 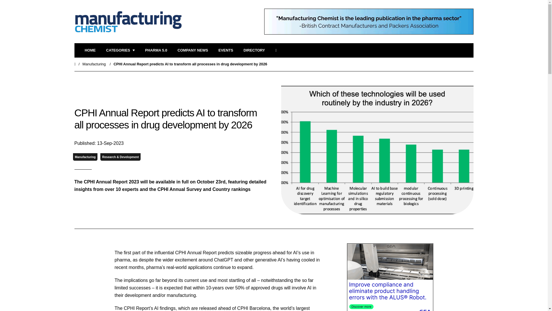 What do you see at coordinates (226, 50) in the screenshot?
I see `EVENTS` at bounding box center [226, 50].